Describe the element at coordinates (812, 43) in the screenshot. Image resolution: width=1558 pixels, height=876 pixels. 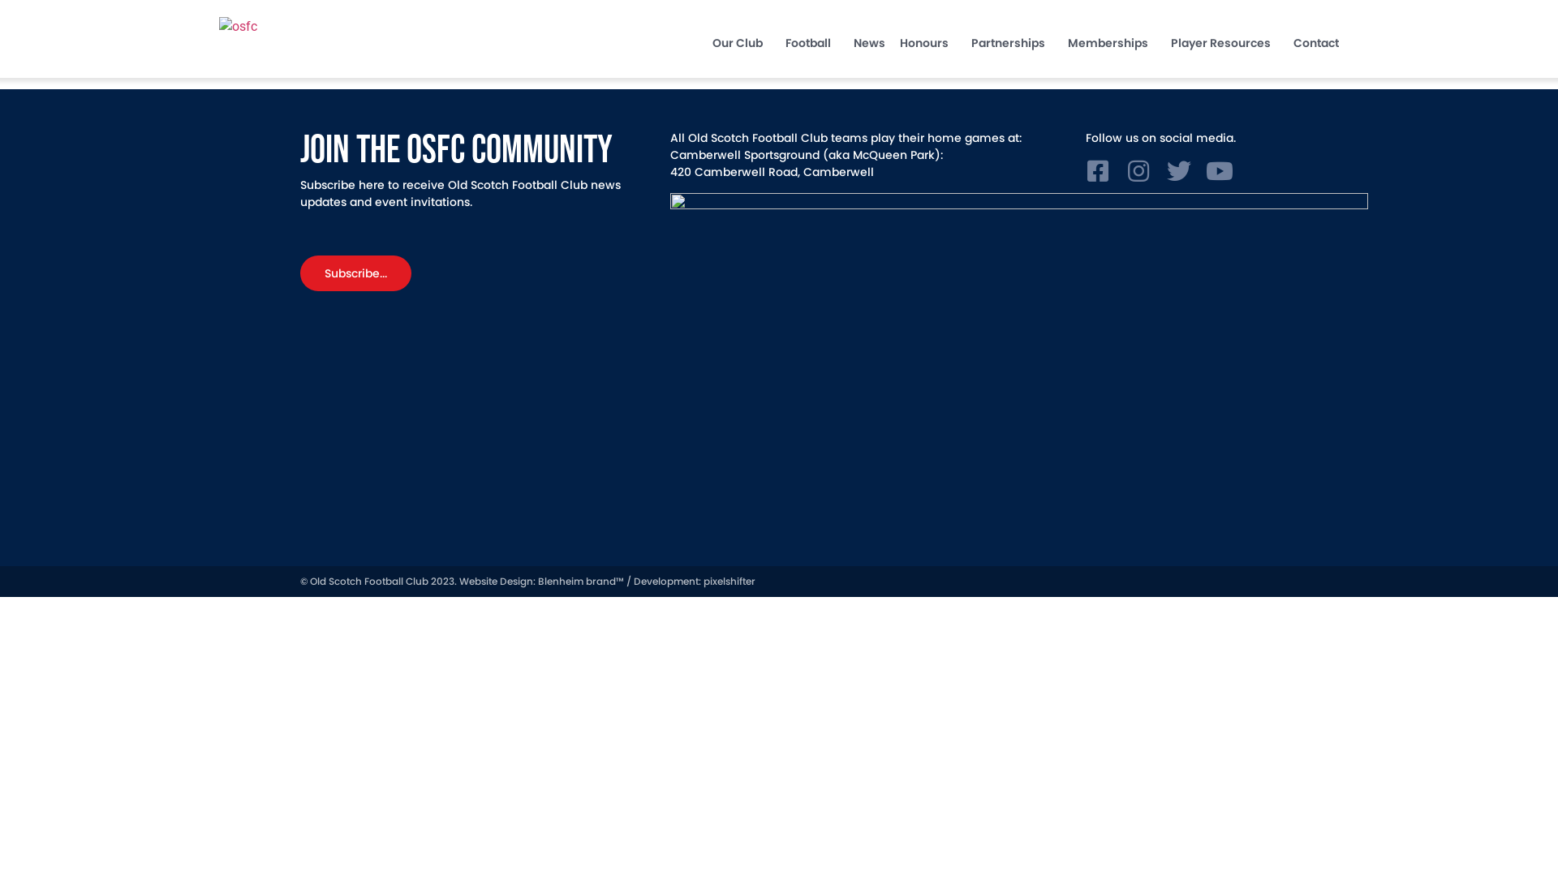
I see `Football` at that location.